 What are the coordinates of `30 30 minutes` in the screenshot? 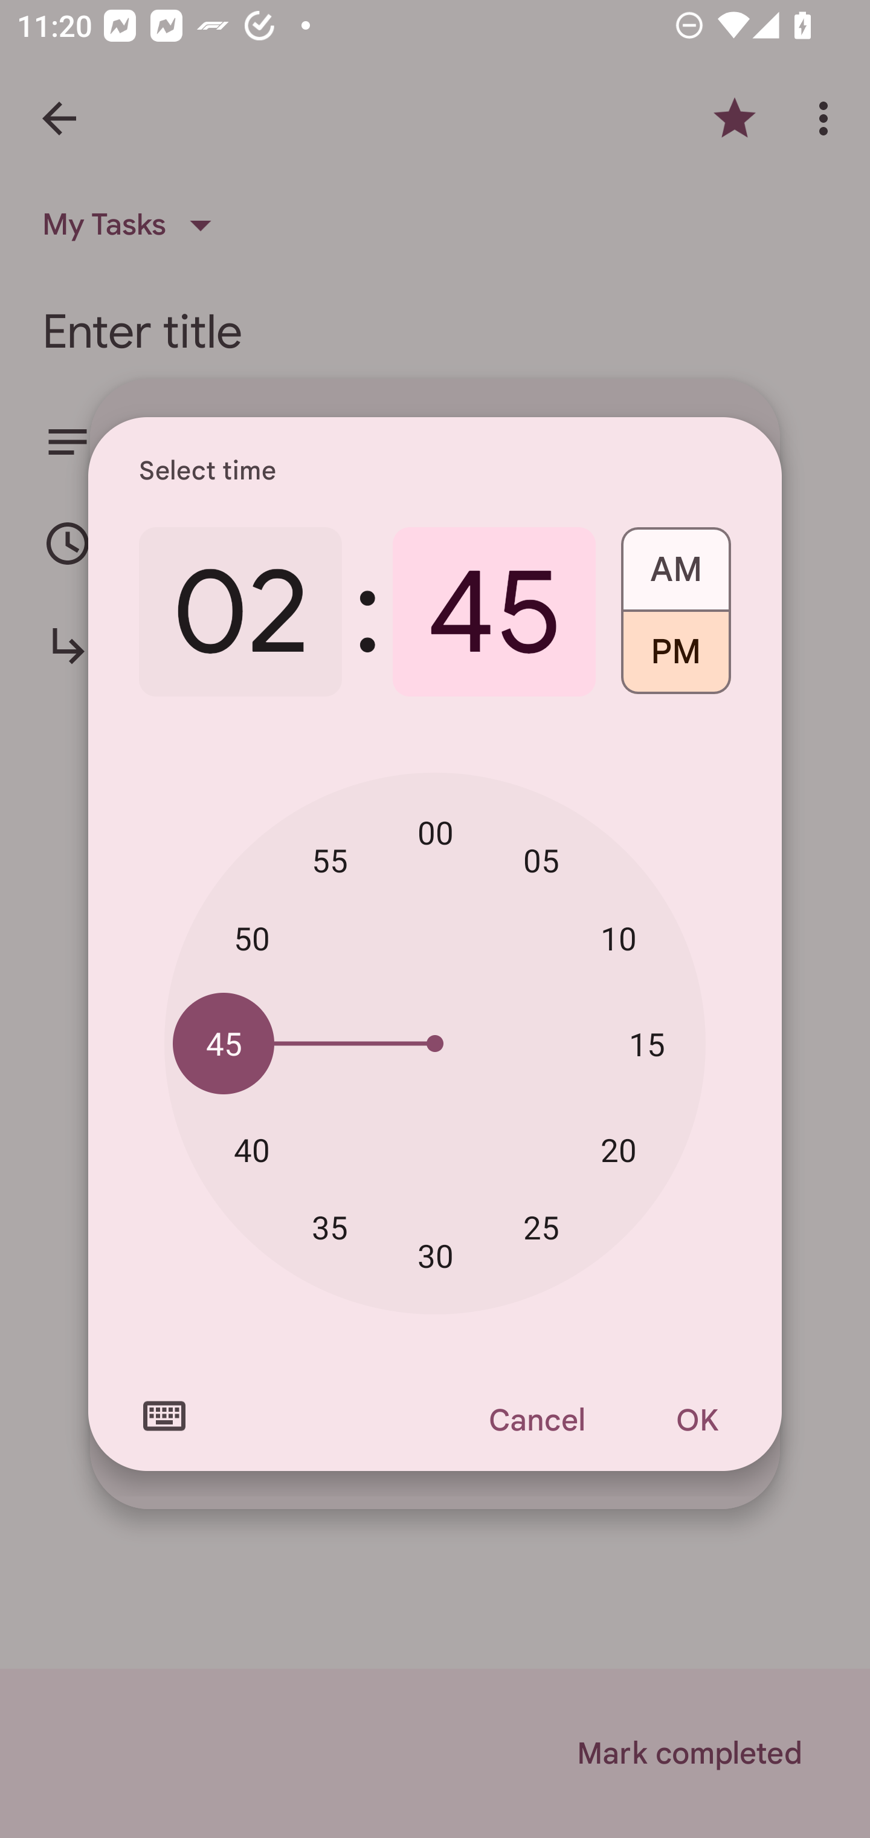 It's located at (435, 1256).